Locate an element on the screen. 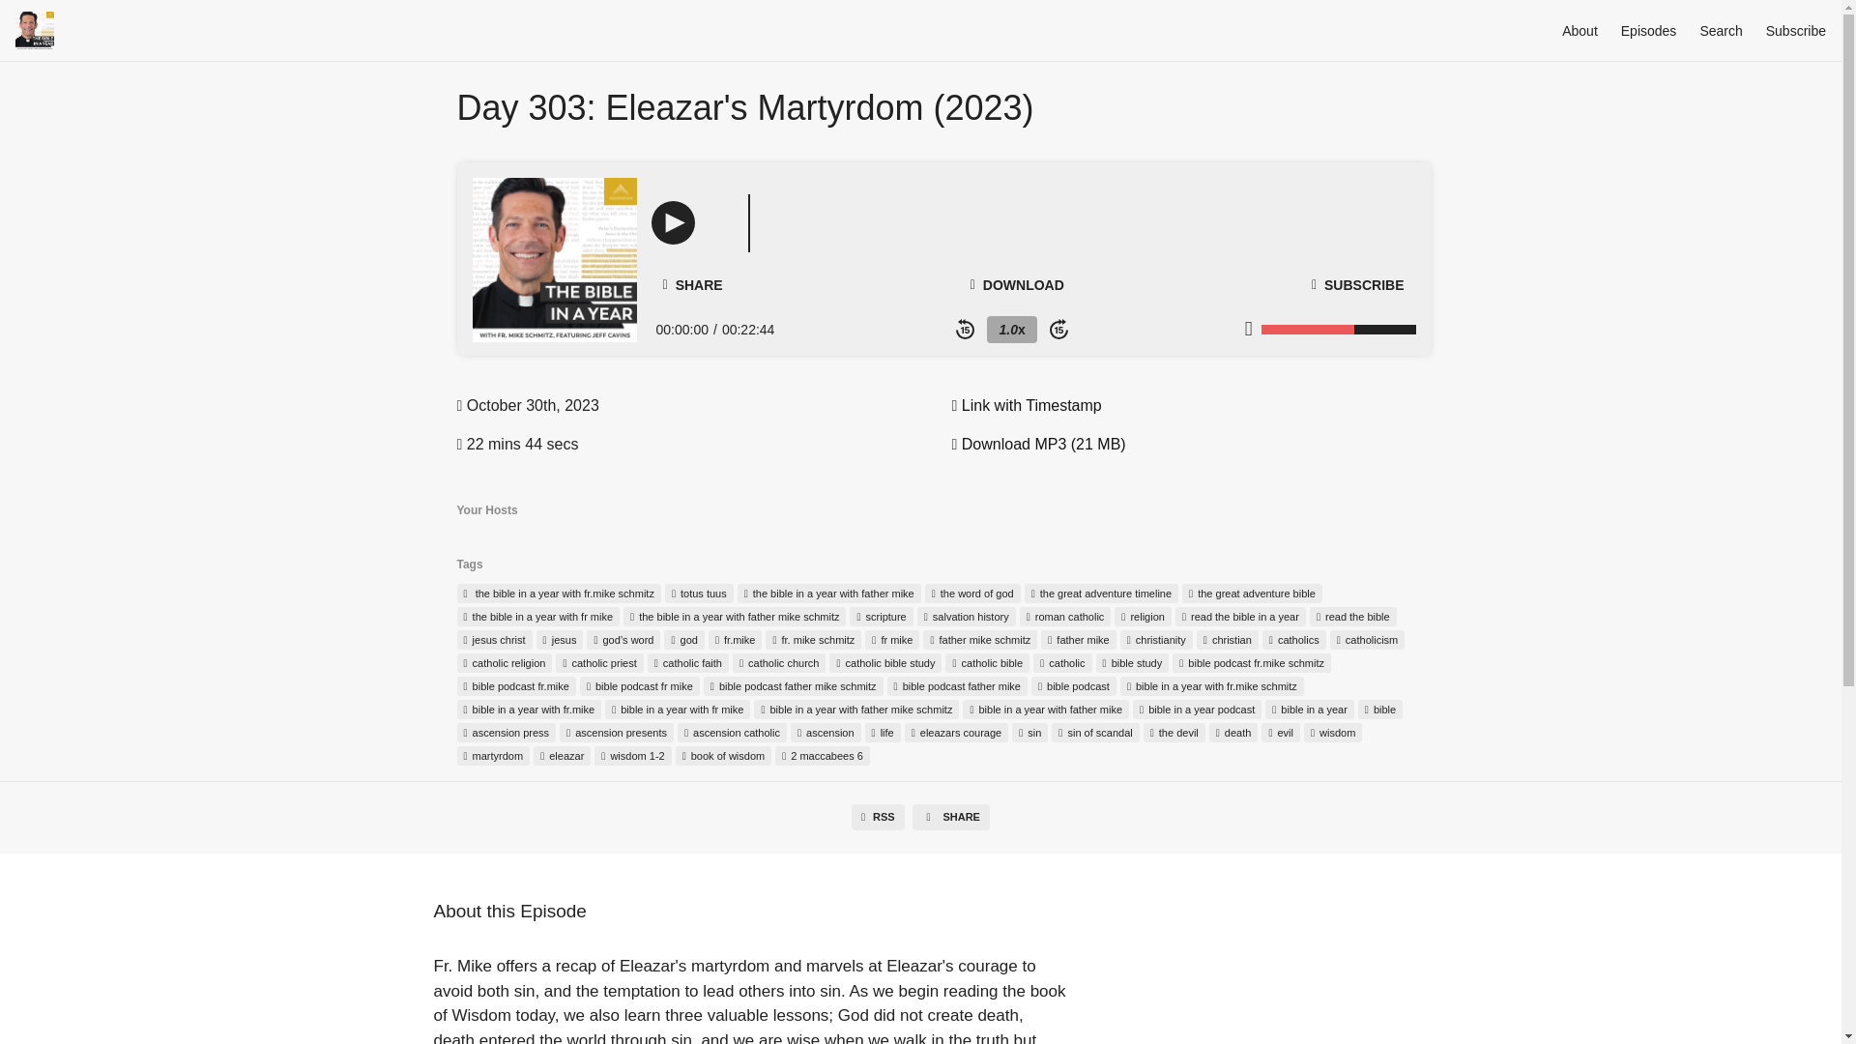 The image size is (1856, 1044). read the bible in a year is located at coordinates (1240, 617).